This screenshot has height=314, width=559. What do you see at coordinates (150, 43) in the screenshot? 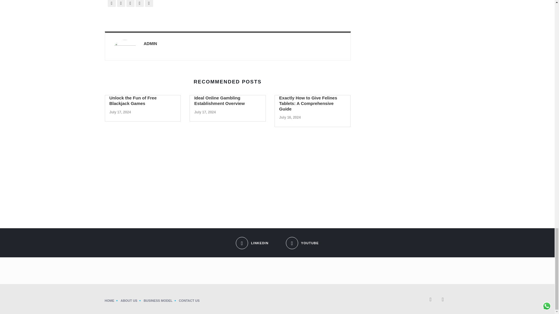
I see `ADMIN` at bounding box center [150, 43].